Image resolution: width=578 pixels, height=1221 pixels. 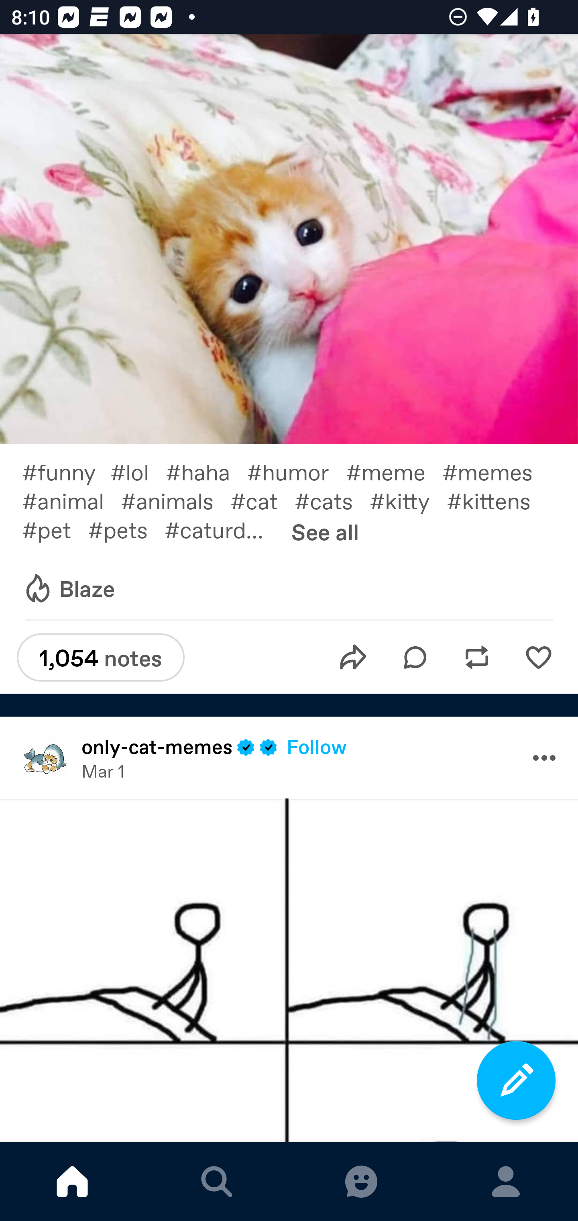 I want to click on EXPLORE, so click(x=217, y=1182).